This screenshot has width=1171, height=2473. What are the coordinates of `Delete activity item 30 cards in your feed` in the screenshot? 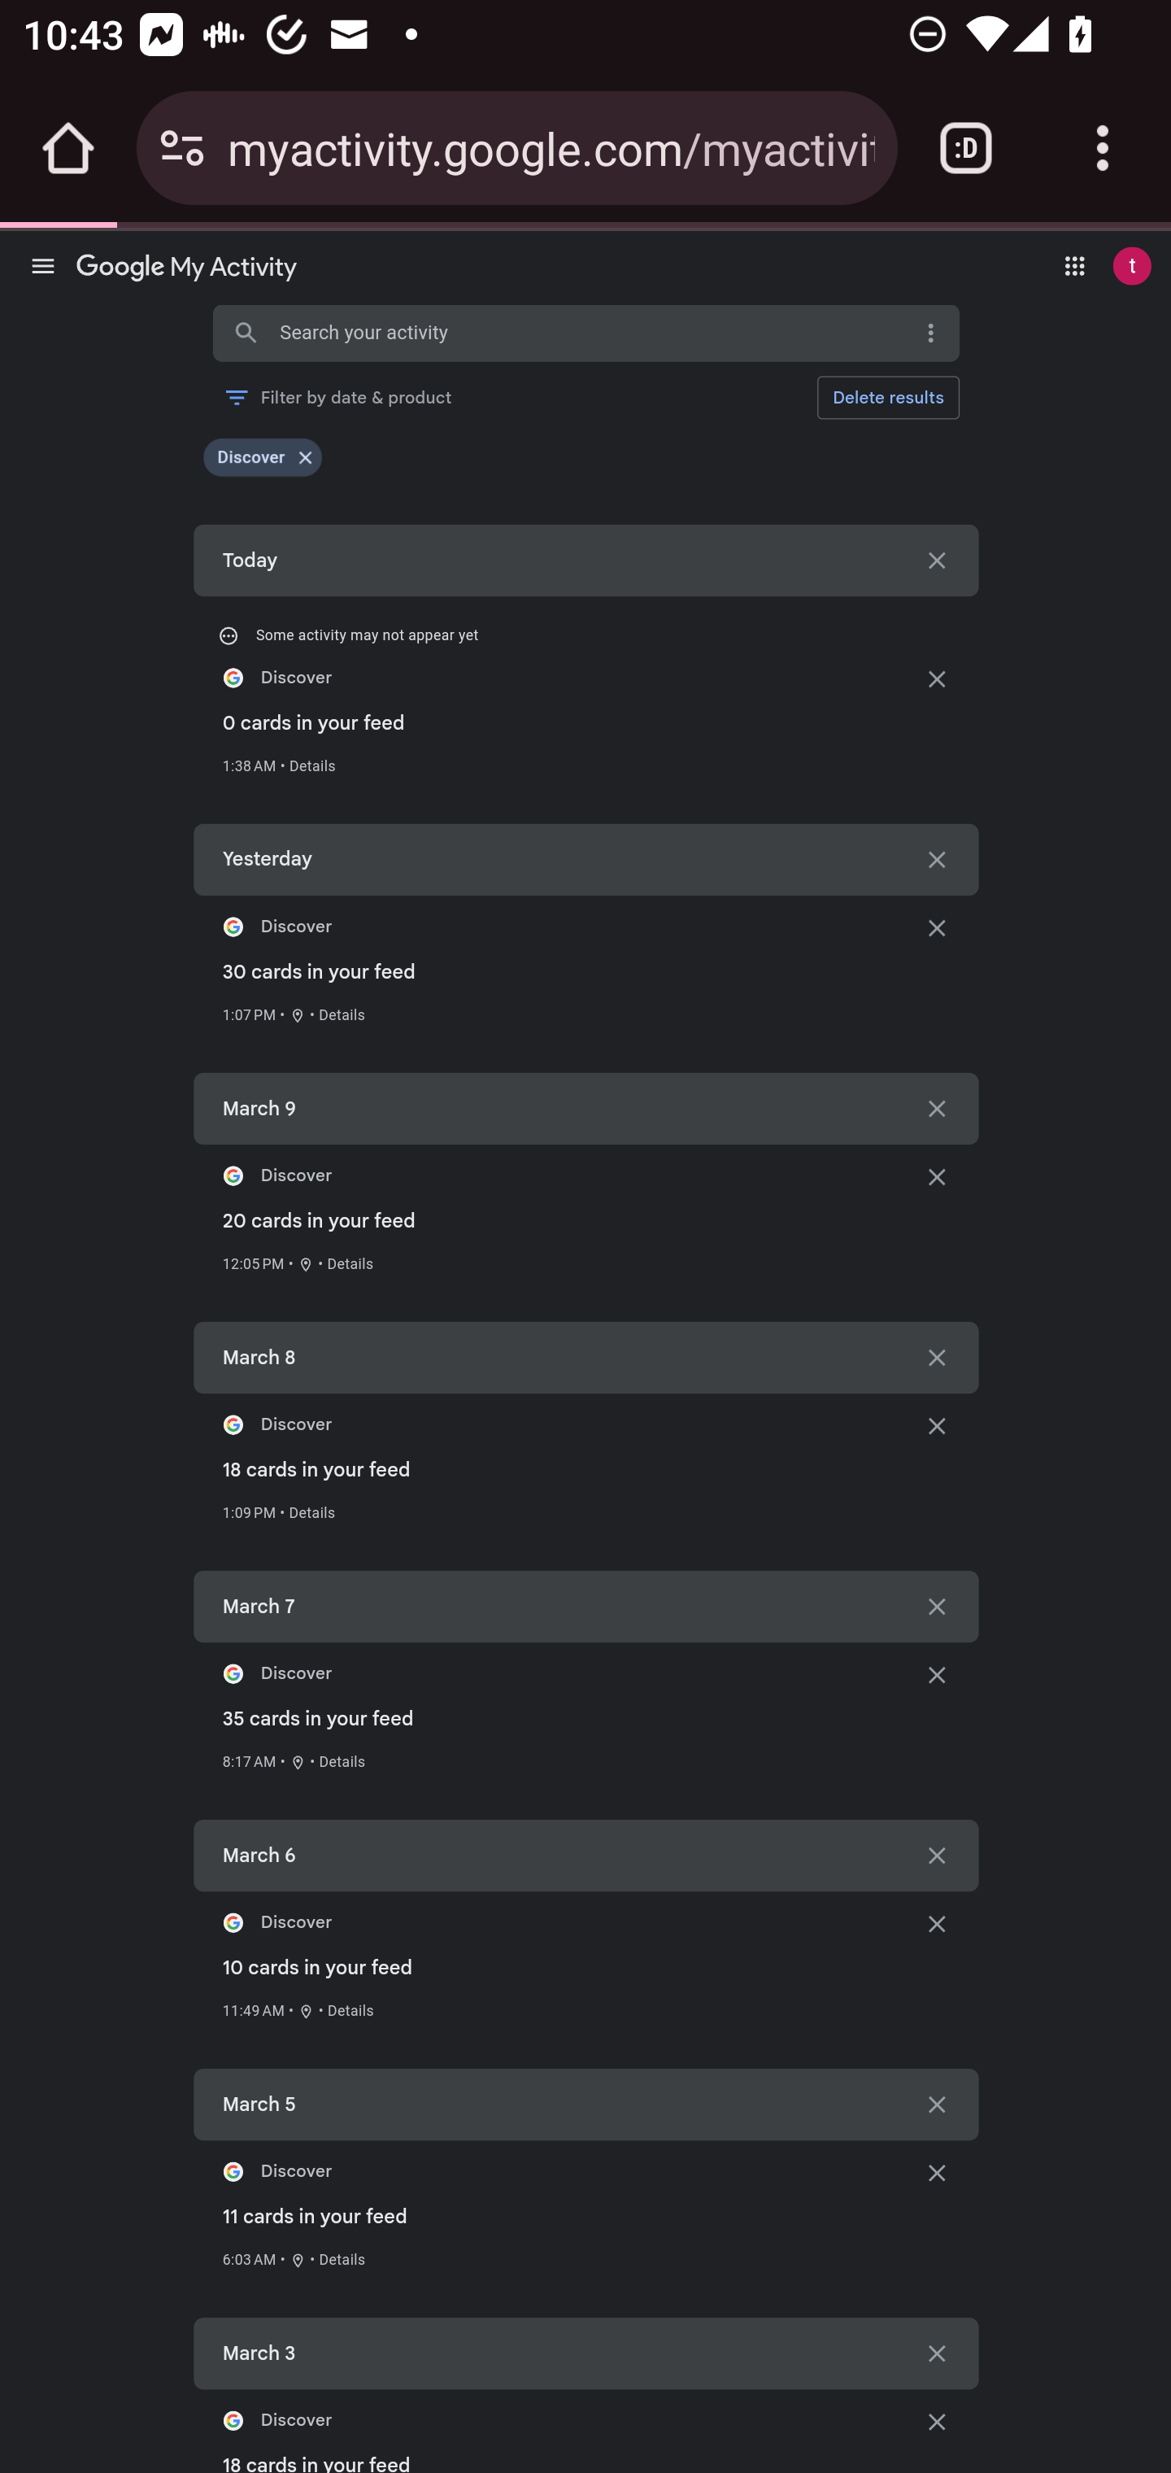 It's located at (936, 927).